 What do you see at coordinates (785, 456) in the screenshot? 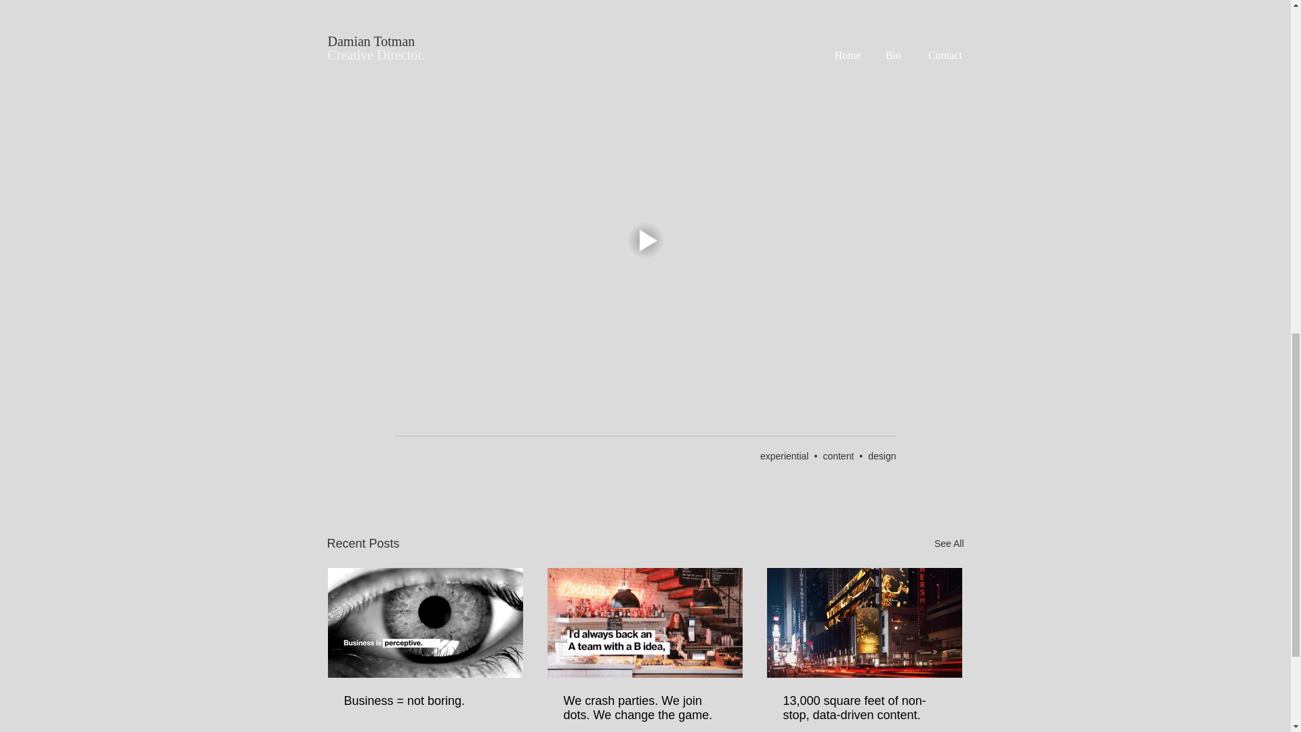
I see `experiential` at bounding box center [785, 456].